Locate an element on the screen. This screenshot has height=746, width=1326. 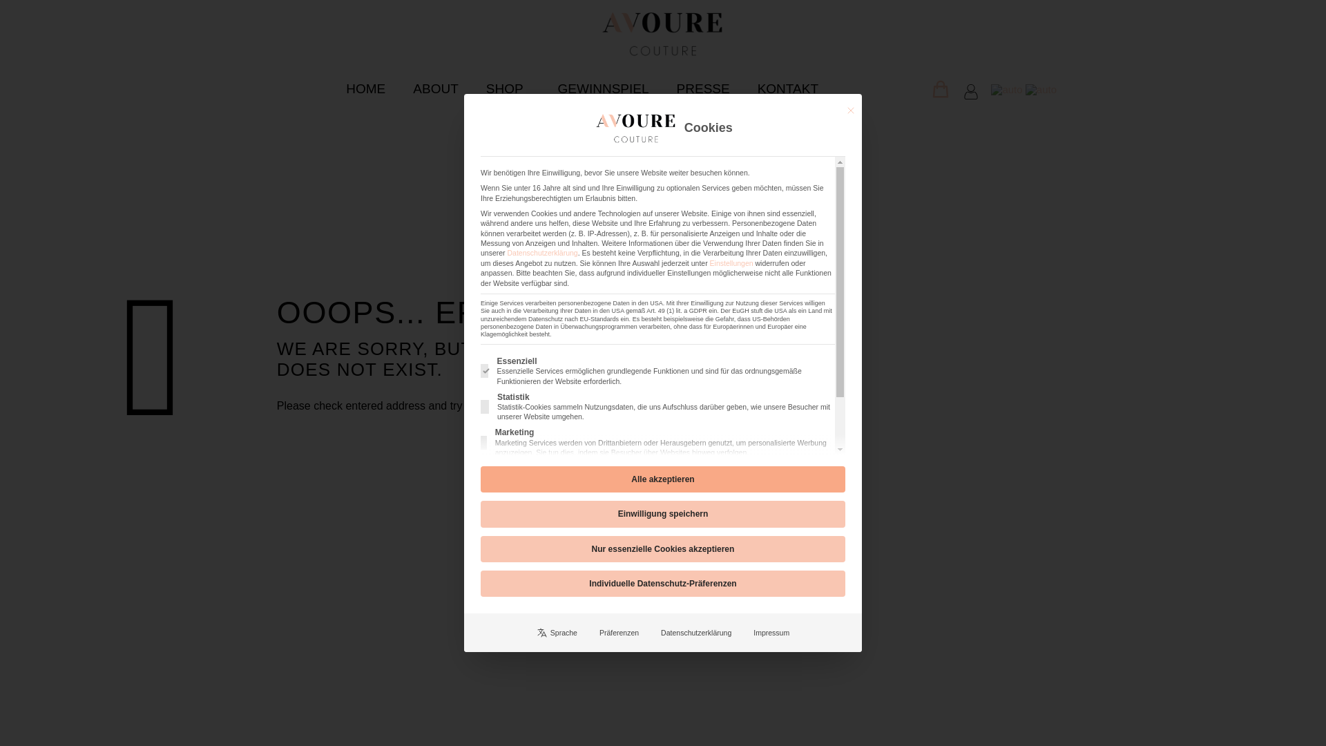
ABOUT is located at coordinates (435, 88).